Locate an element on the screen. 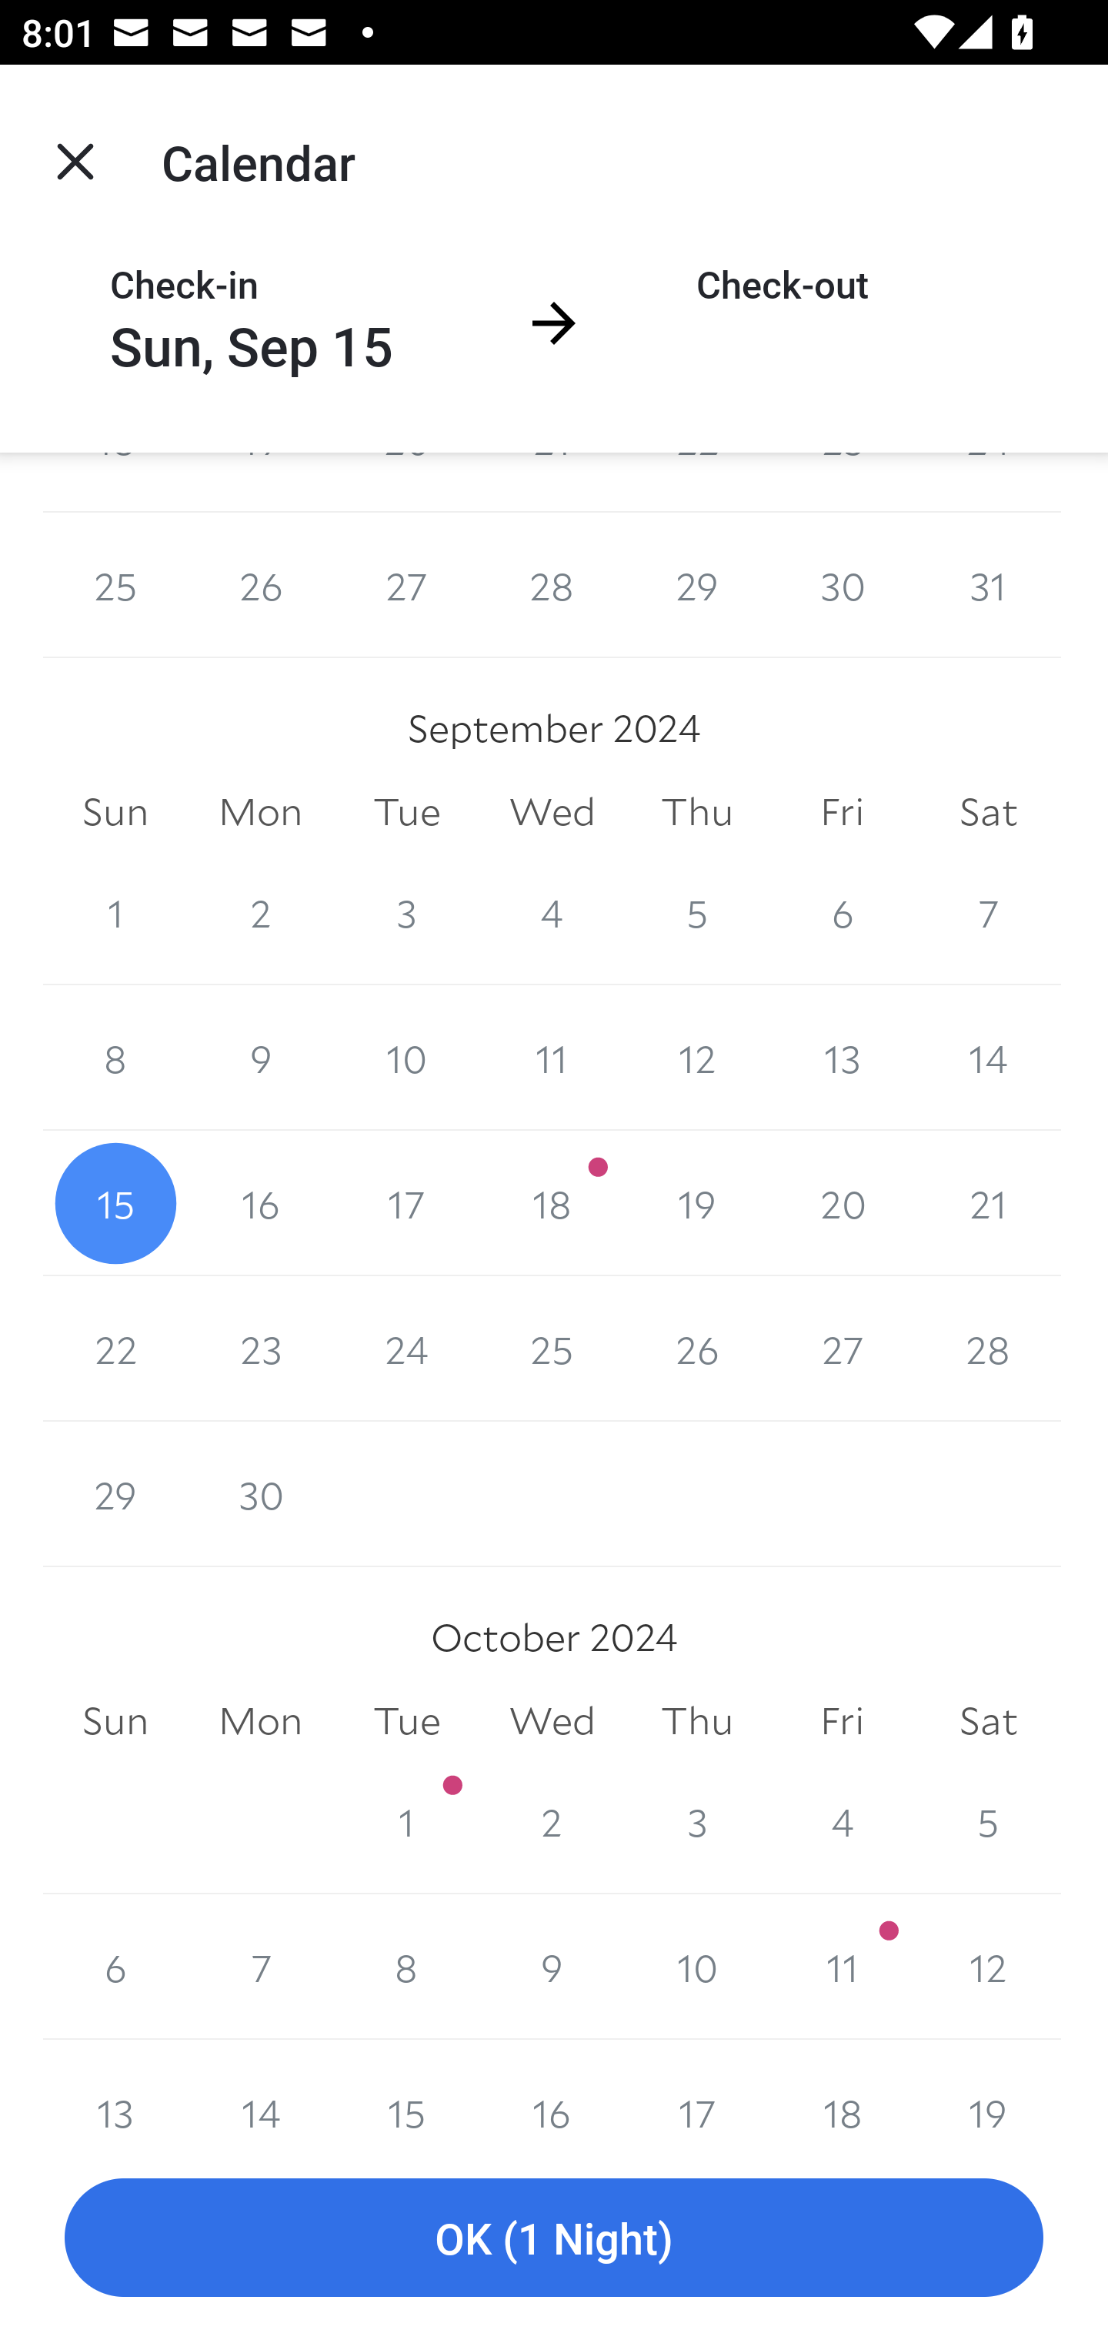  3 3 September 2024 is located at coordinates (406, 912).